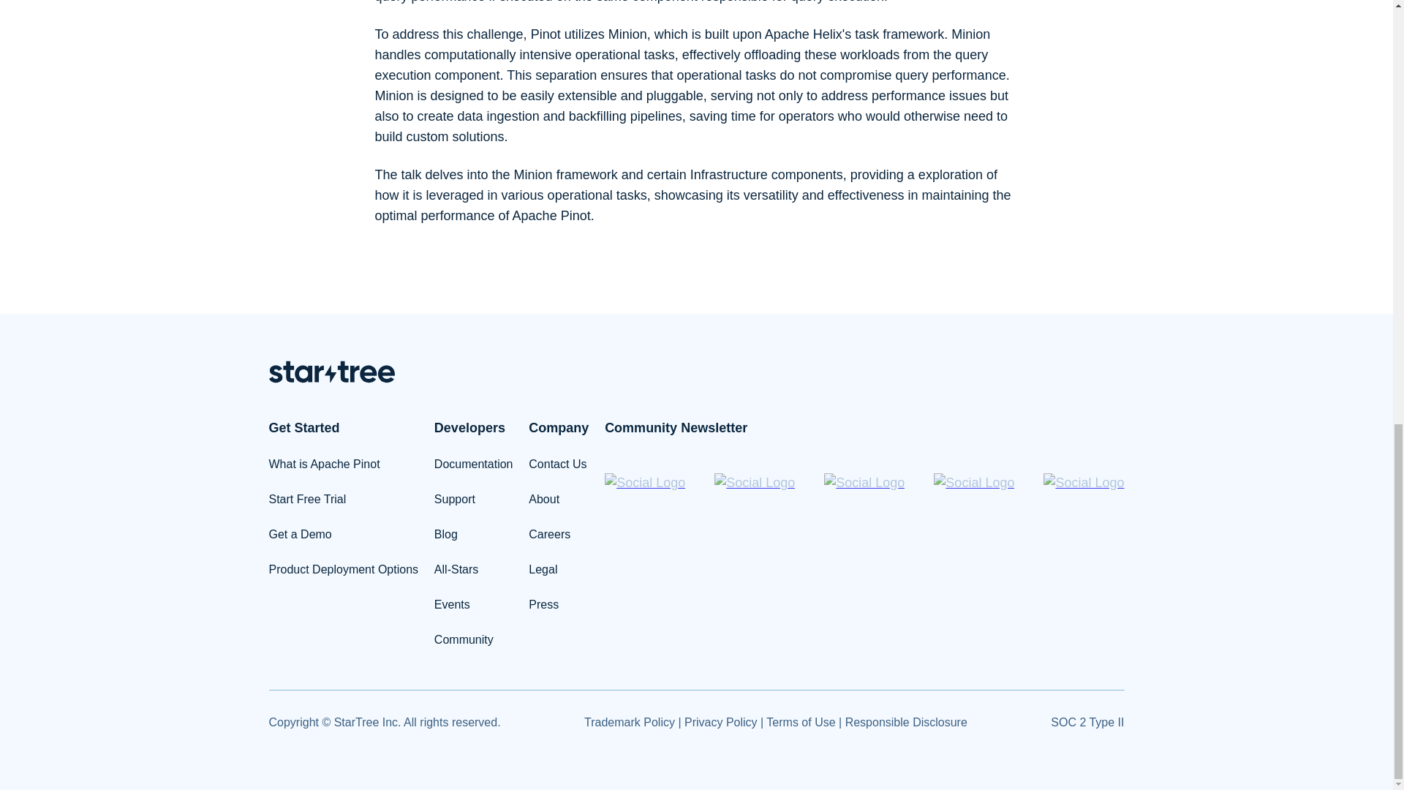  Describe the element at coordinates (325, 464) in the screenshot. I see `What is Apache Pinot` at that location.